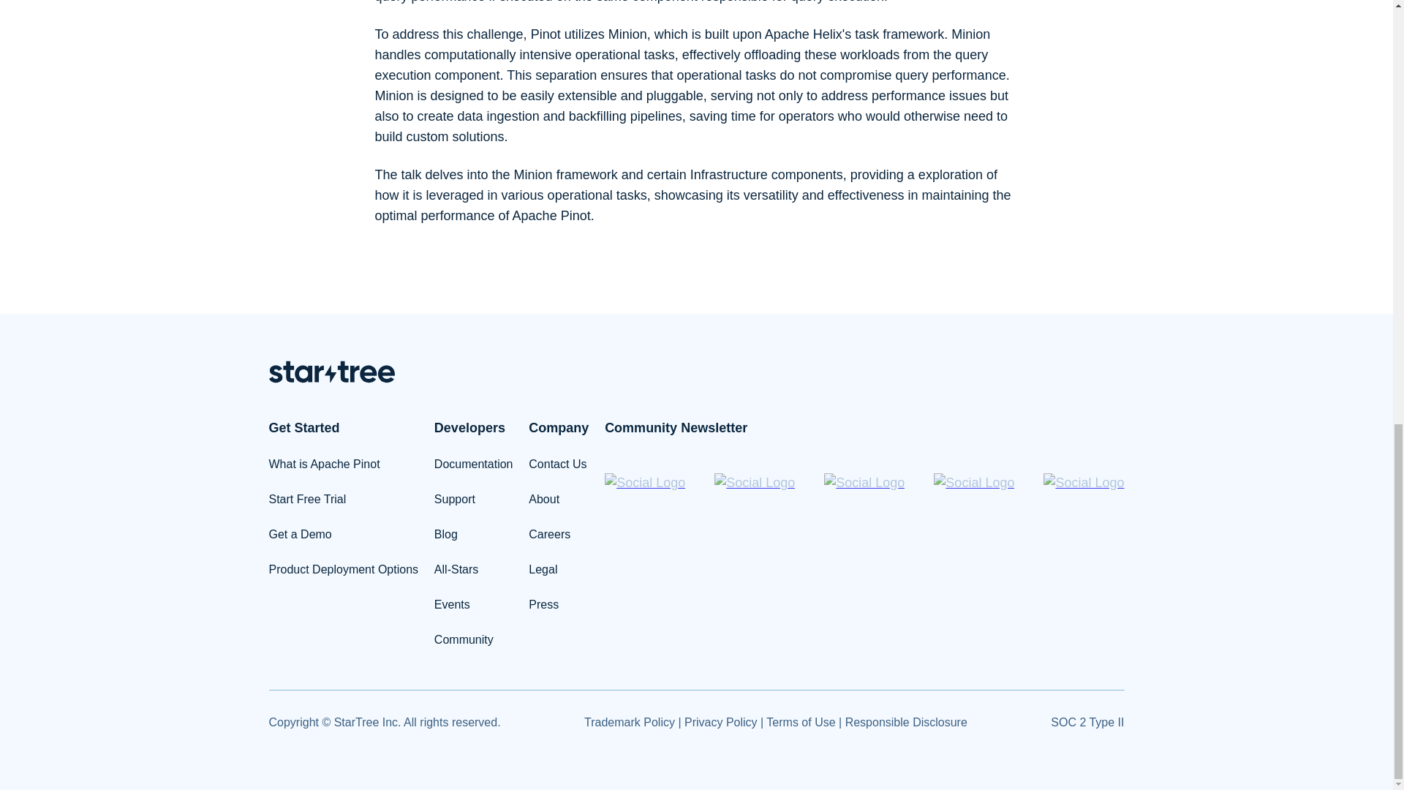  Describe the element at coordinates (325, 464) in the screenshot. I see `What is Apache Pinot` at that location.